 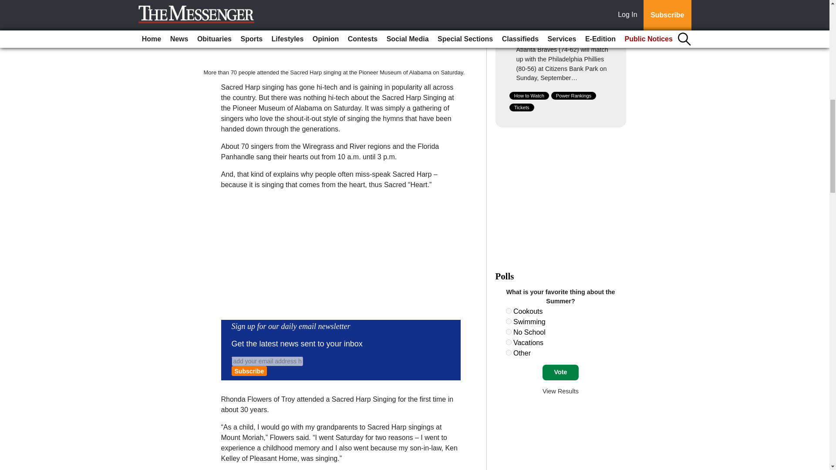 What do you see at coordinates (509, 311) in the screenshot?
I see `7274` at bounding box center [509, 311].